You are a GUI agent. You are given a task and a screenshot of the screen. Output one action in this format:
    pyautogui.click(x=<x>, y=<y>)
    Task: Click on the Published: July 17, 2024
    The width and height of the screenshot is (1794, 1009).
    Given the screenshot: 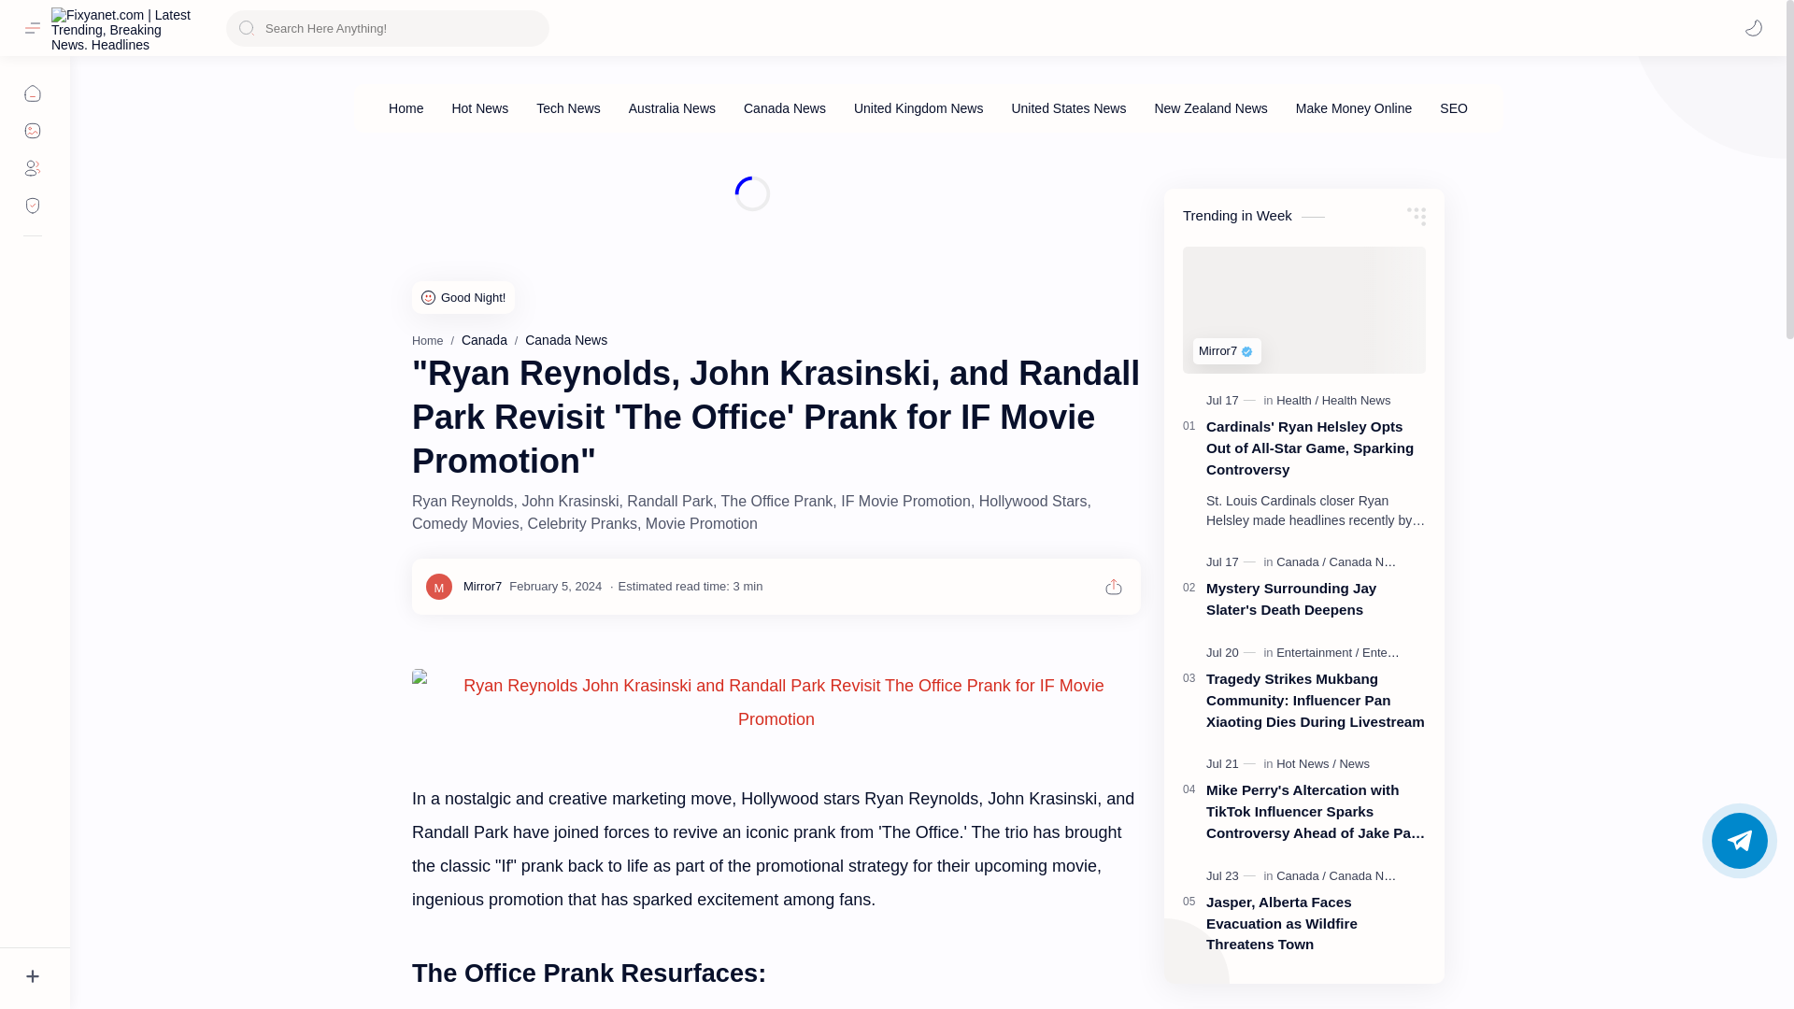 What is the action you would take?
    pyautogui.click(x=1233, y=562)
    